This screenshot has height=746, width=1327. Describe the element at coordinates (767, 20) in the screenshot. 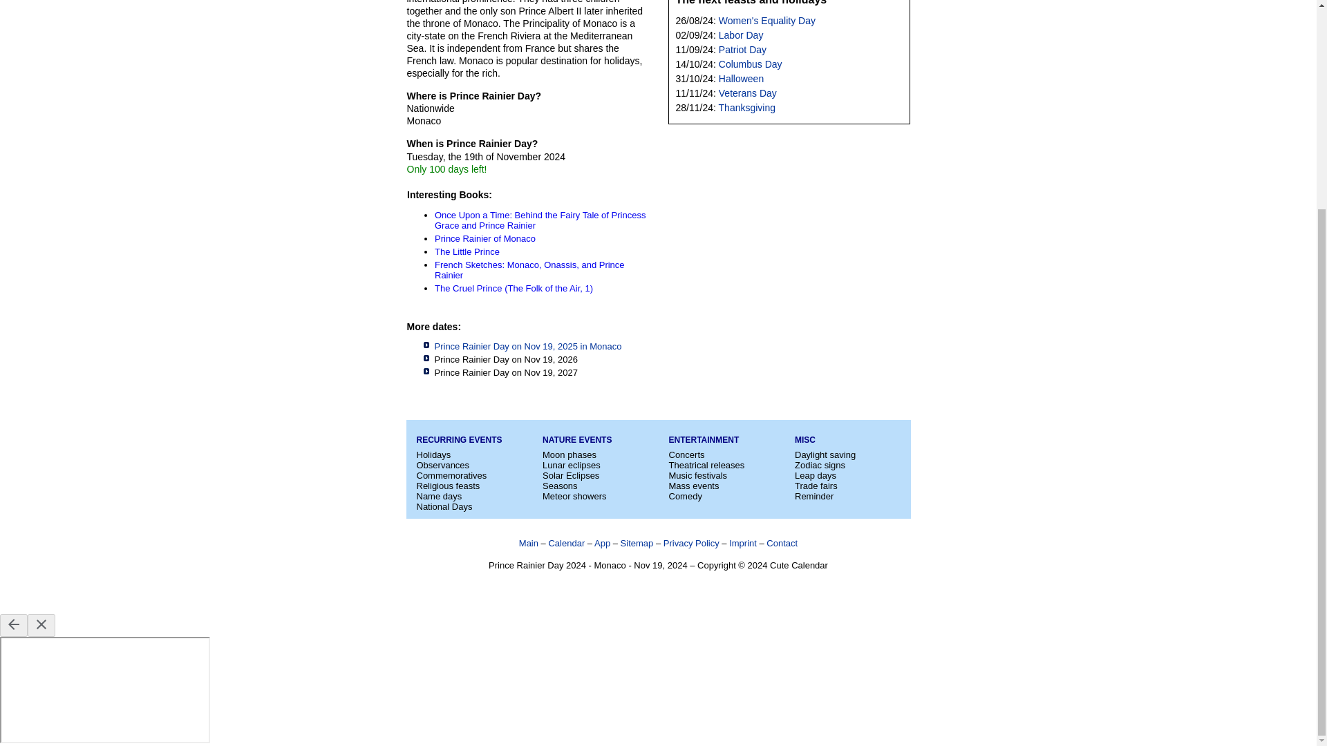

I see `Women's Equality Day` at that location.